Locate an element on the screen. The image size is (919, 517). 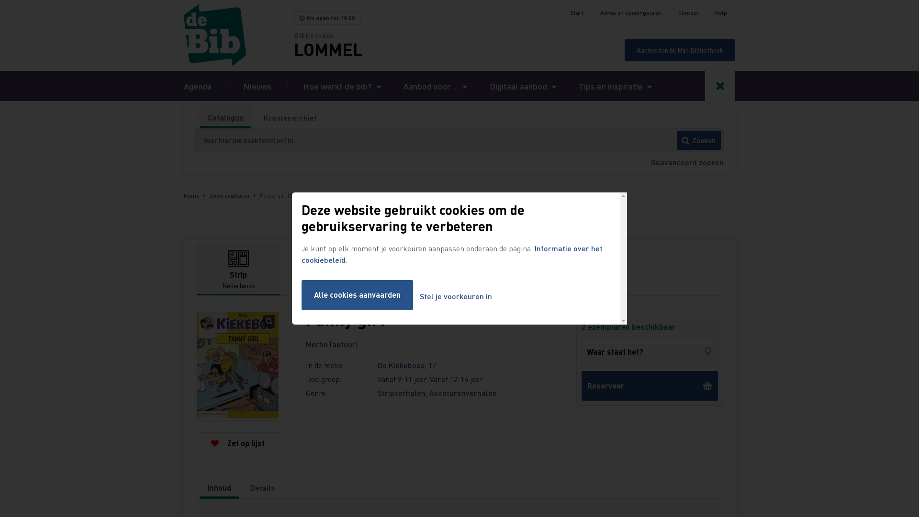
Alle cookies aanvaarden is located at coordinates (357, 295).